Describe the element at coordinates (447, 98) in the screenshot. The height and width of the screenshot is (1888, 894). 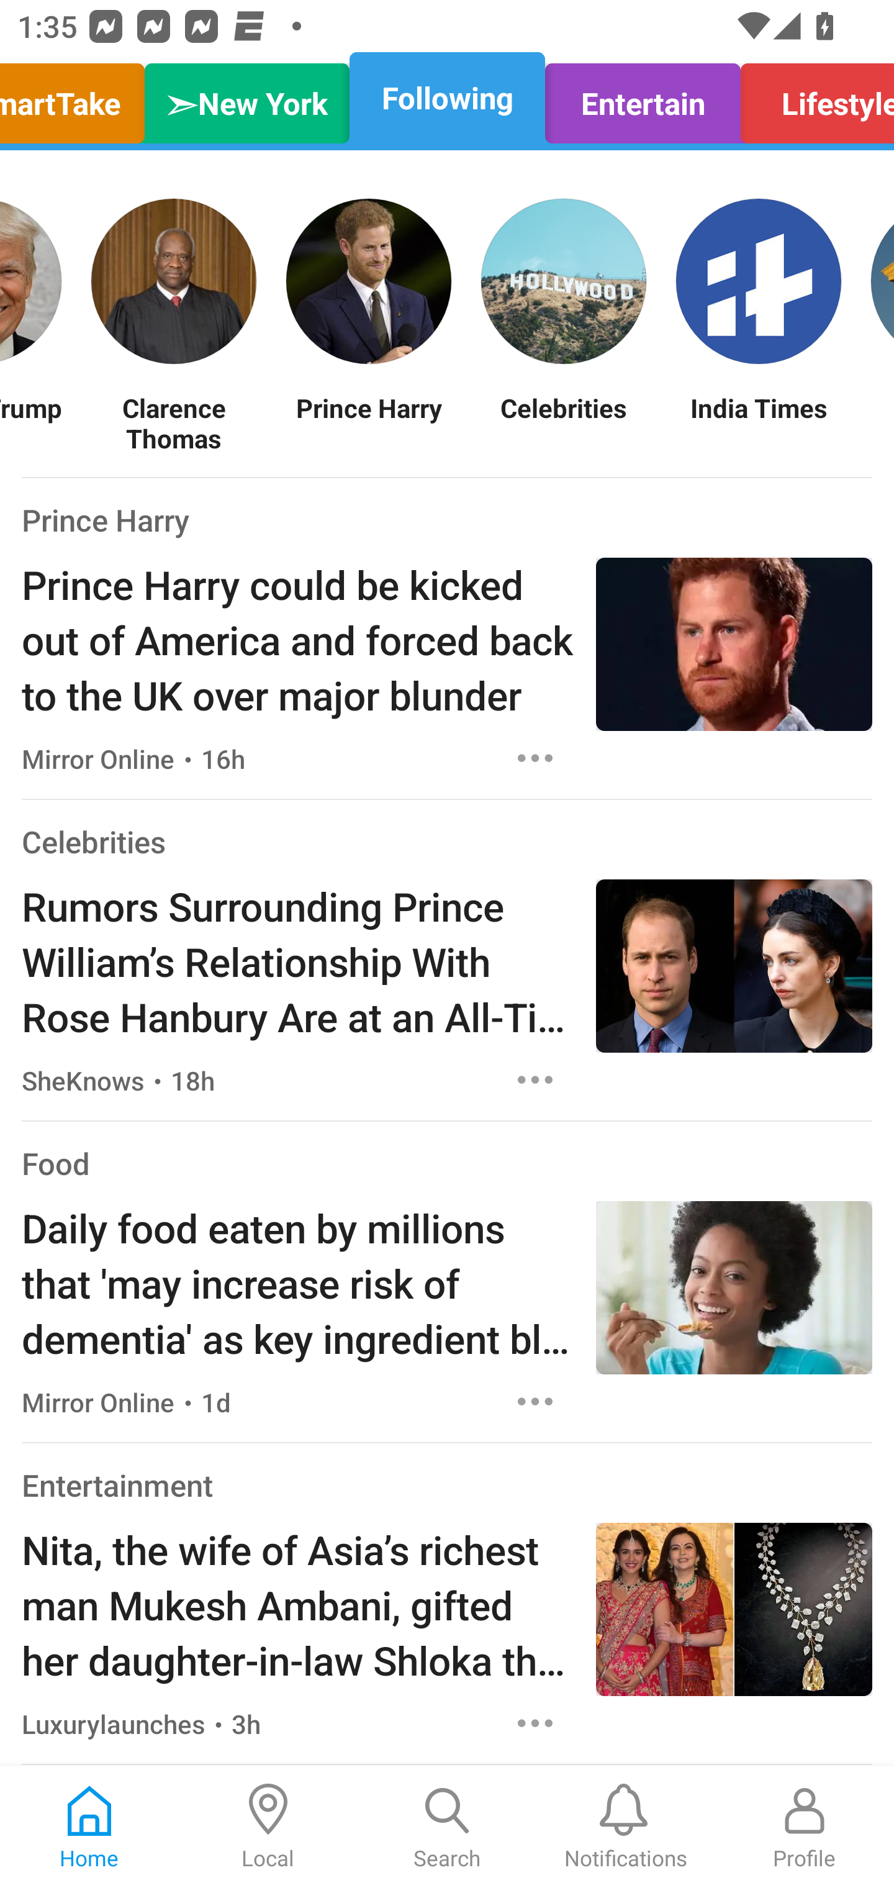
I see `Following` at that location.